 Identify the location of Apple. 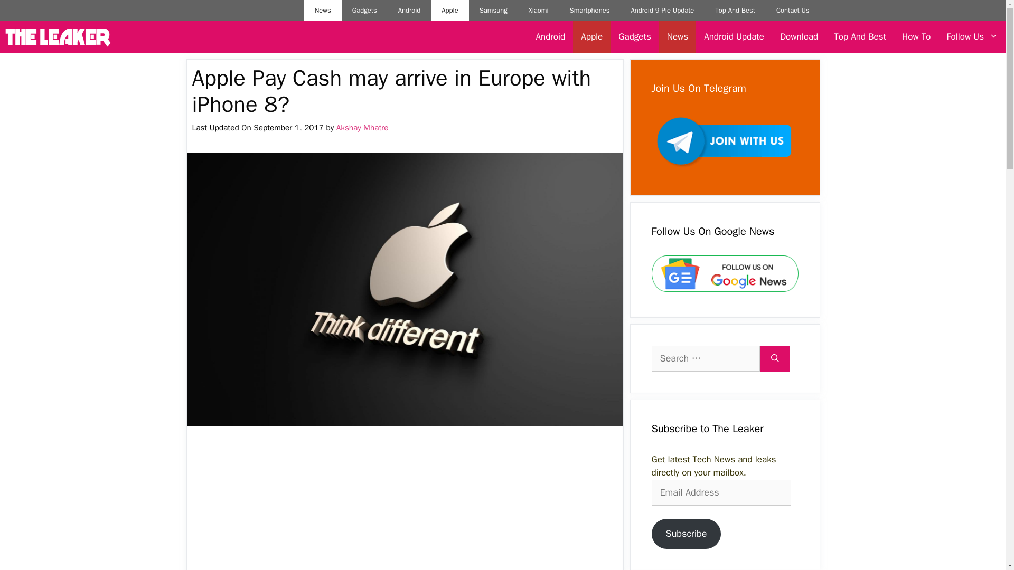
(591, 37).